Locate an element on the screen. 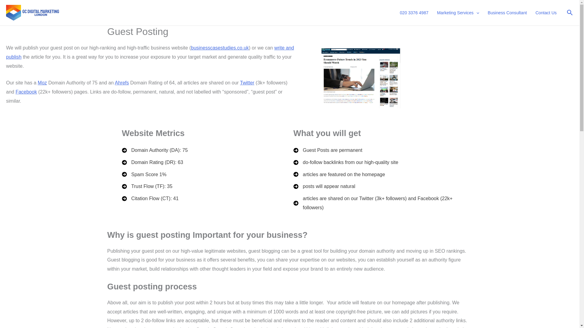 The image size is (584, 328). write and publish is located at coordinates (150, 52).